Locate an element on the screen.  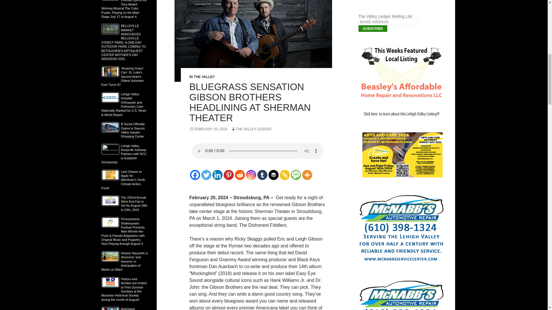
Facebook is located at coordinates (195, 175).